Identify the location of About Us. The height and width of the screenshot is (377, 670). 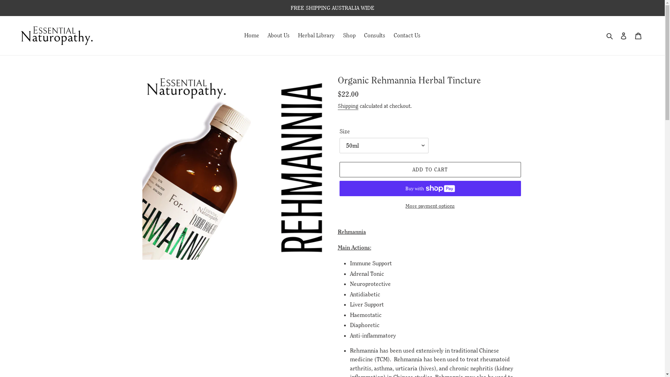
(278, 36).